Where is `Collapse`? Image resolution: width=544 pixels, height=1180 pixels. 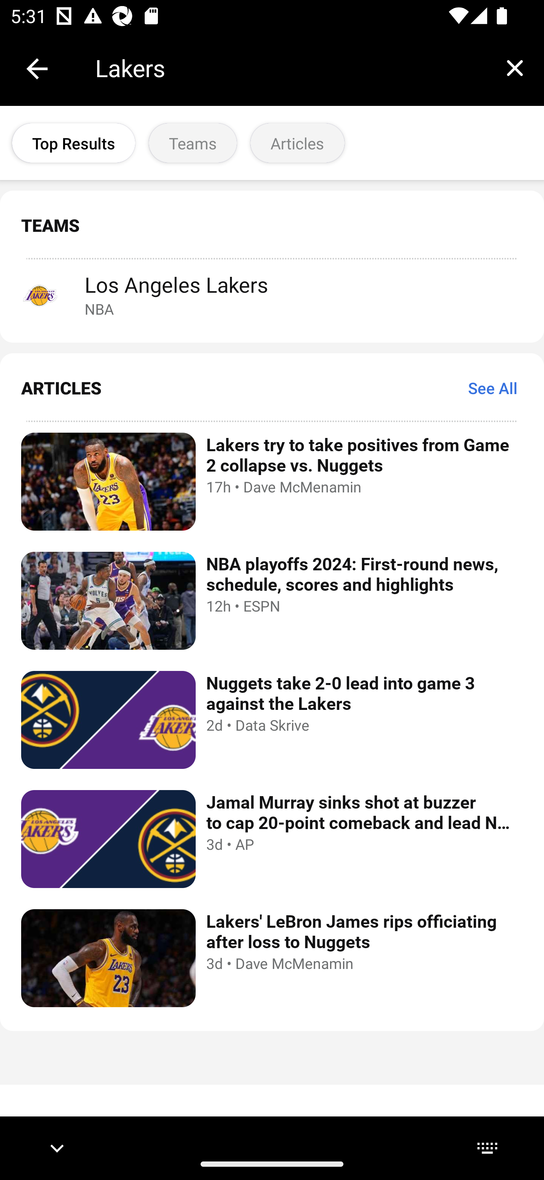
Collapse is located at coordinates (37, 69).